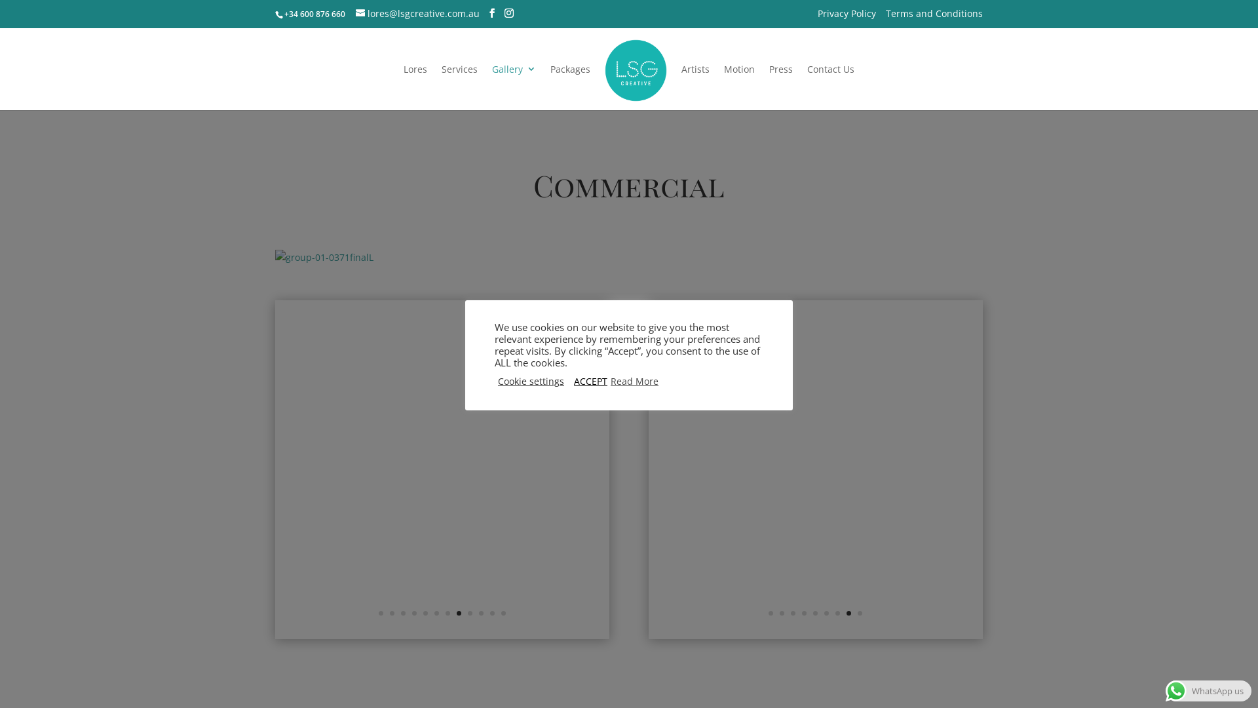  I want to click on 3, so click(793, 614).